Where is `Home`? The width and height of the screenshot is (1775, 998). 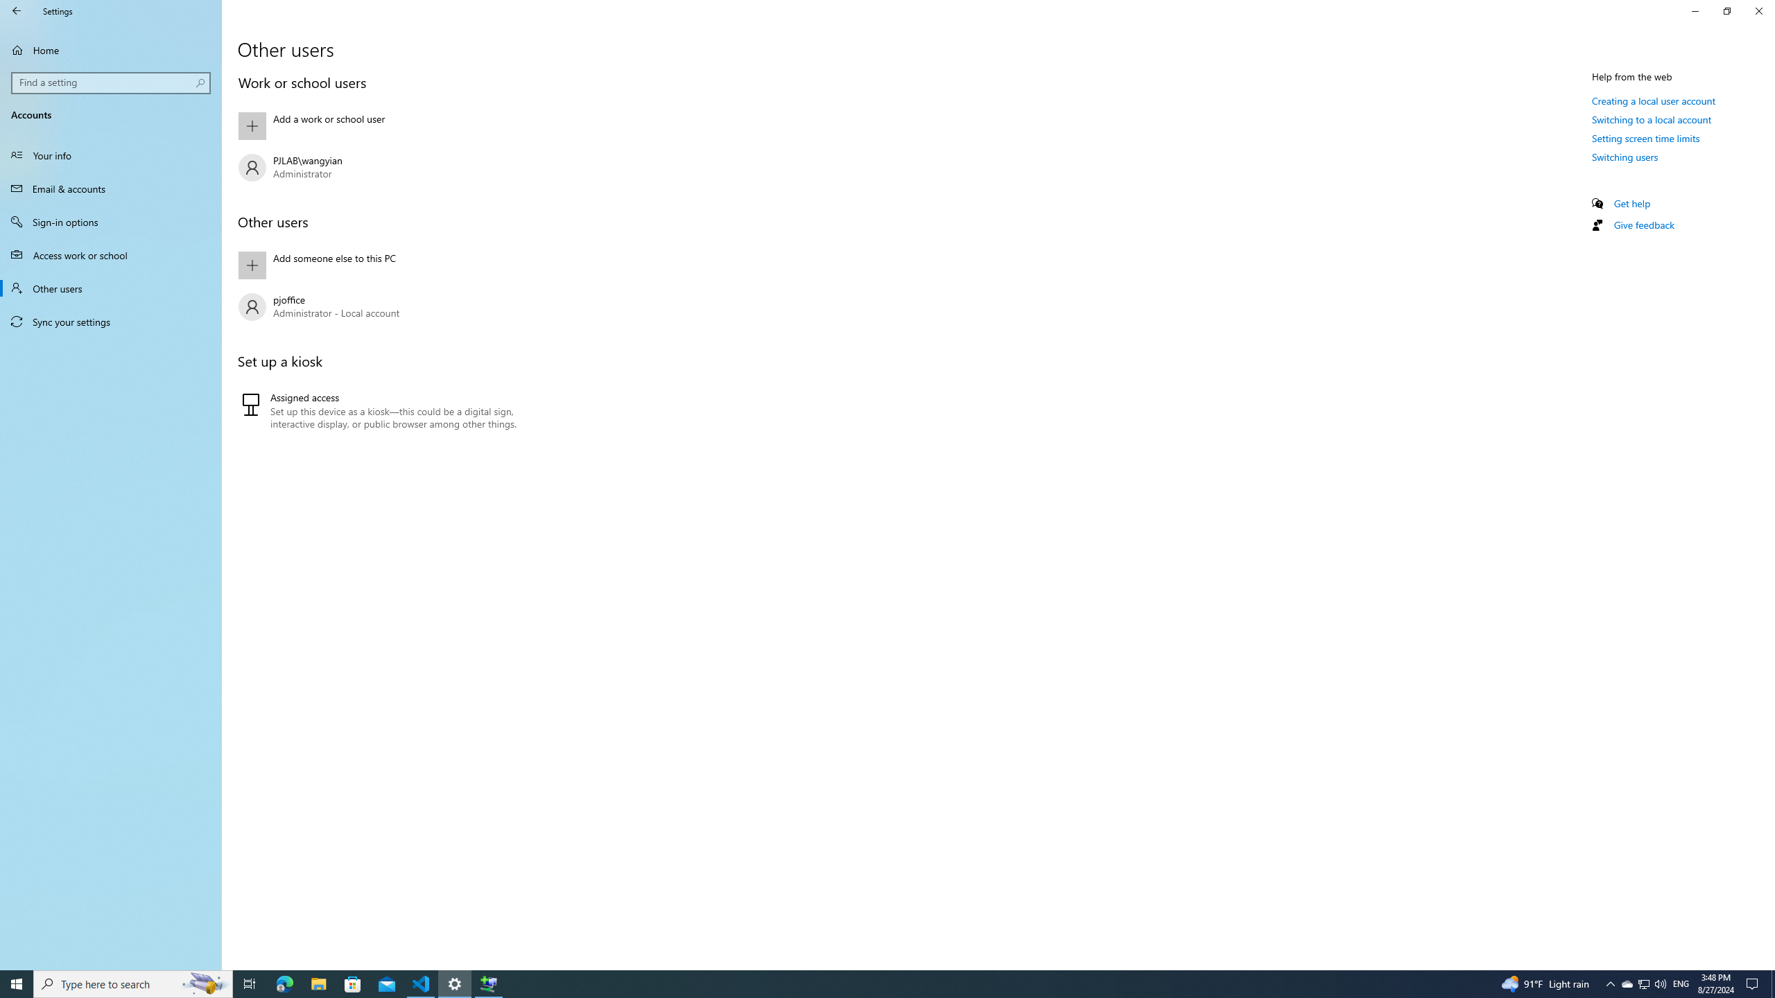
Home is located at coordinates (111, 50).